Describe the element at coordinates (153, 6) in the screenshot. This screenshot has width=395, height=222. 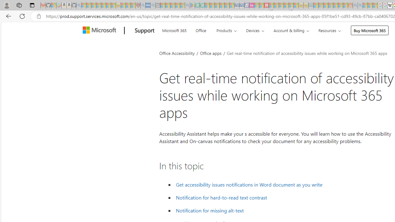
I see `utah sues federal government - Search - Sleeping` at that location.